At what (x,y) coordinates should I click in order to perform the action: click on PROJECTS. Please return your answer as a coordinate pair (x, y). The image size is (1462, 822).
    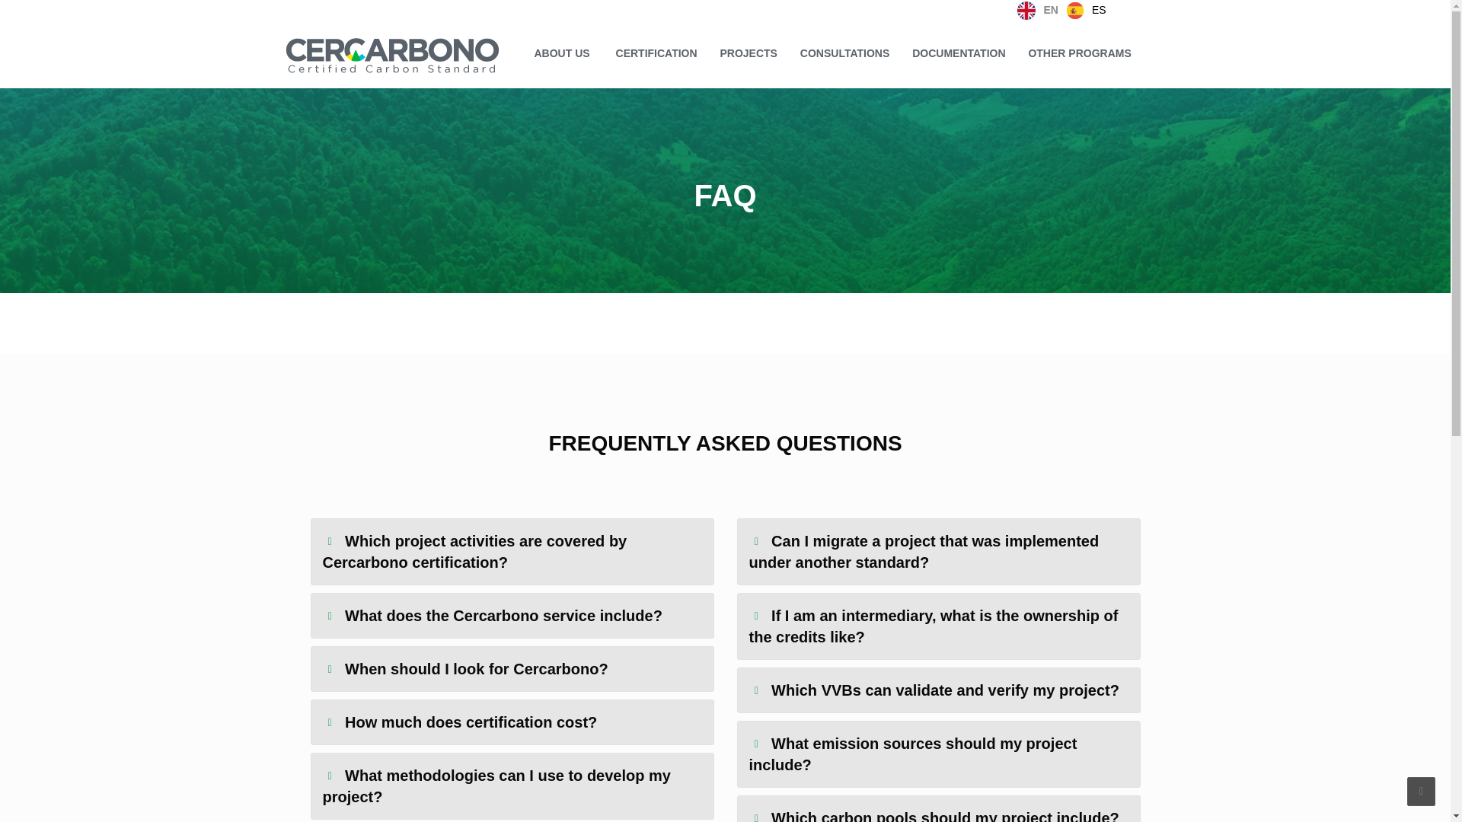
    Looking at the image, I should click on (746, 53).